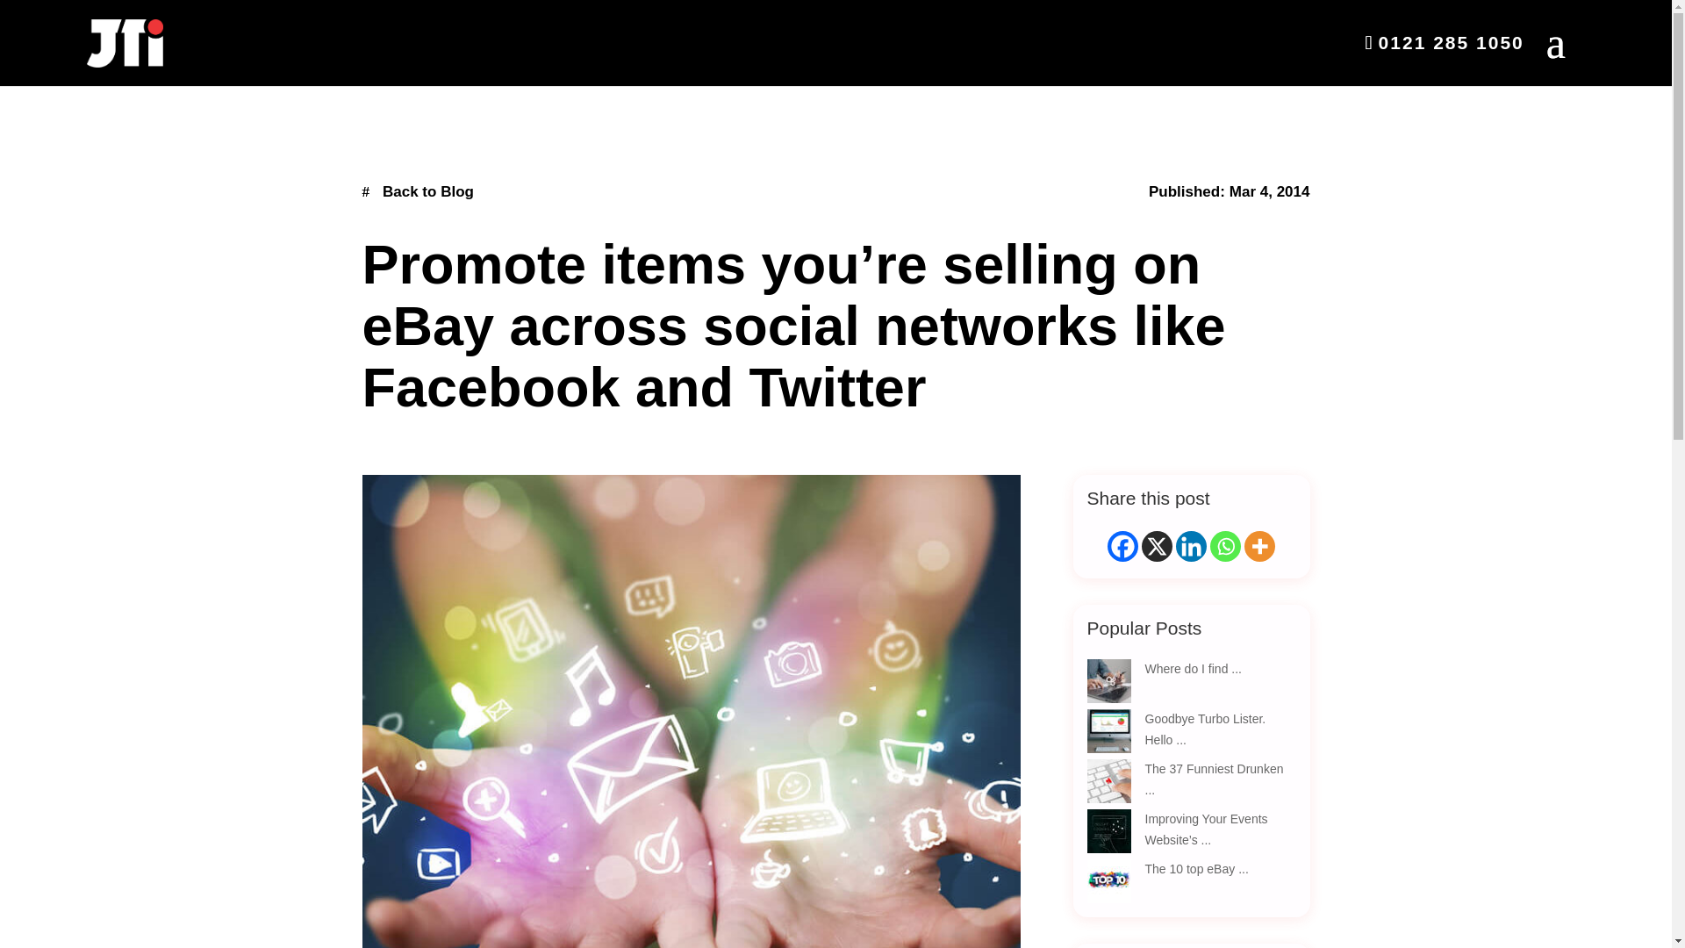 Image resolution: width=1685 pixels, height=948 pixels. Describe the element at coordinates (1193, 669) in the screenshot. I see `Where do I find MPN numbers for the products I sell?` at that location.